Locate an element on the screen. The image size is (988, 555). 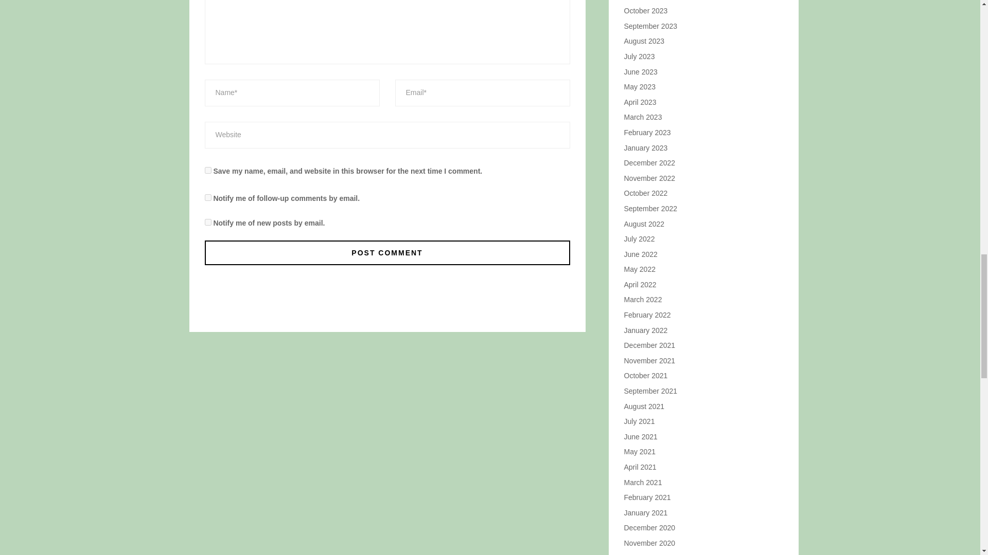
Post Comment is located at coordinates (387, 253).